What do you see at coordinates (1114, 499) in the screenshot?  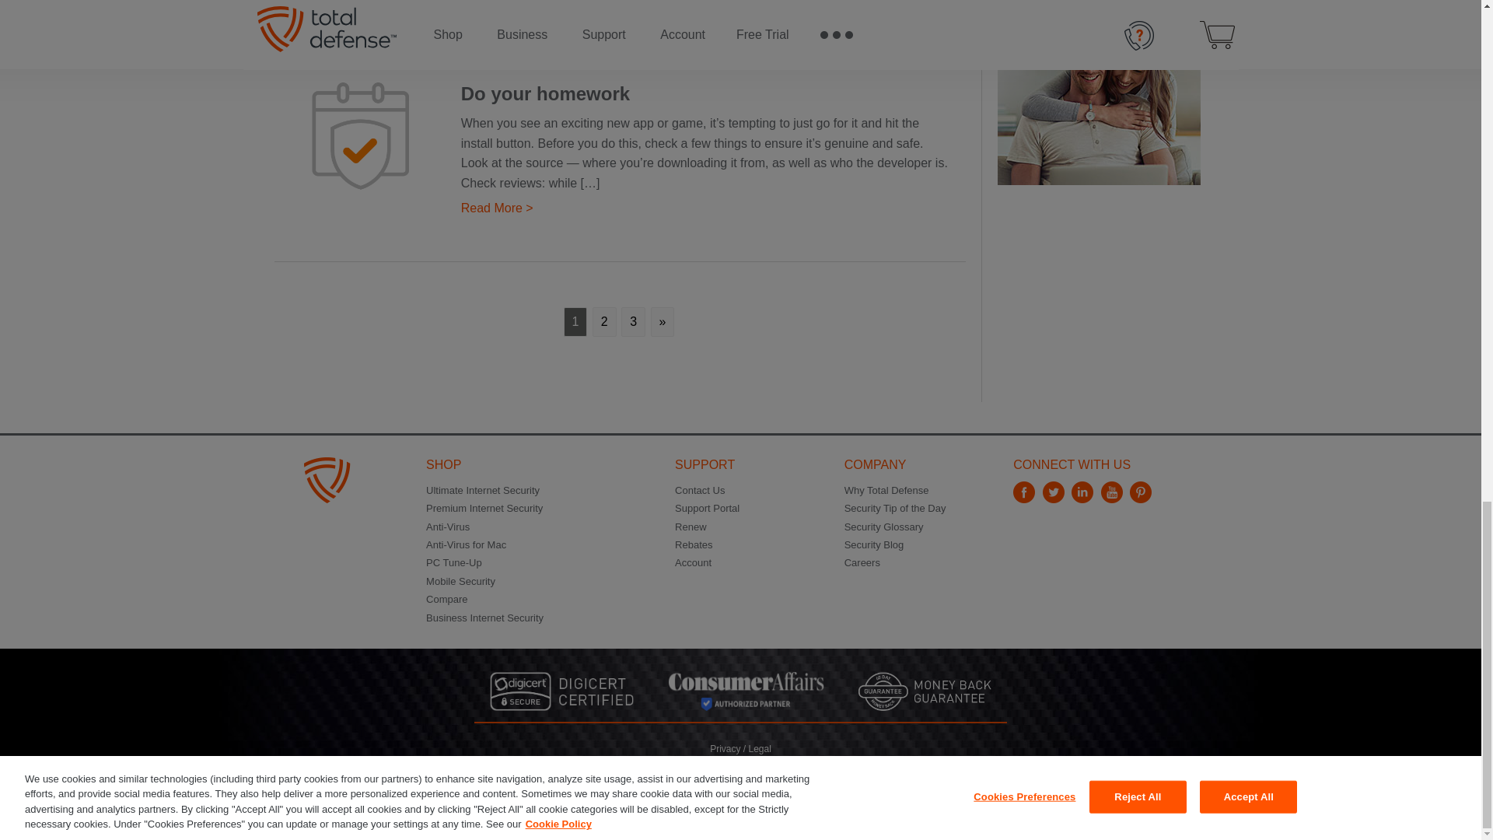 I see `YouTube` at bounding box center [1114, 499].